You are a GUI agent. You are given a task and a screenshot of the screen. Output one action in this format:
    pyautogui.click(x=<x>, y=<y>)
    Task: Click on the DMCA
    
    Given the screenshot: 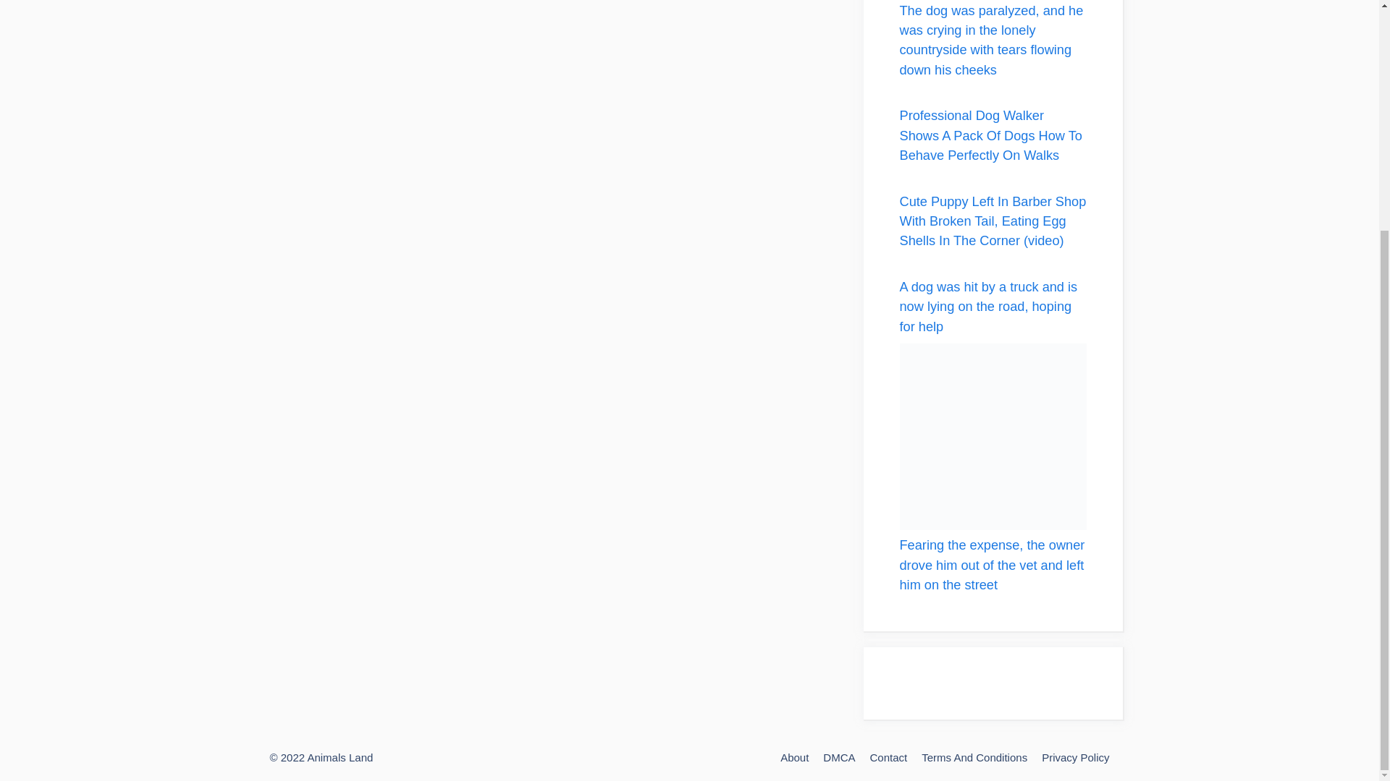 What is the action you would take?
    pyautogui.click(x=838, y=757)
    